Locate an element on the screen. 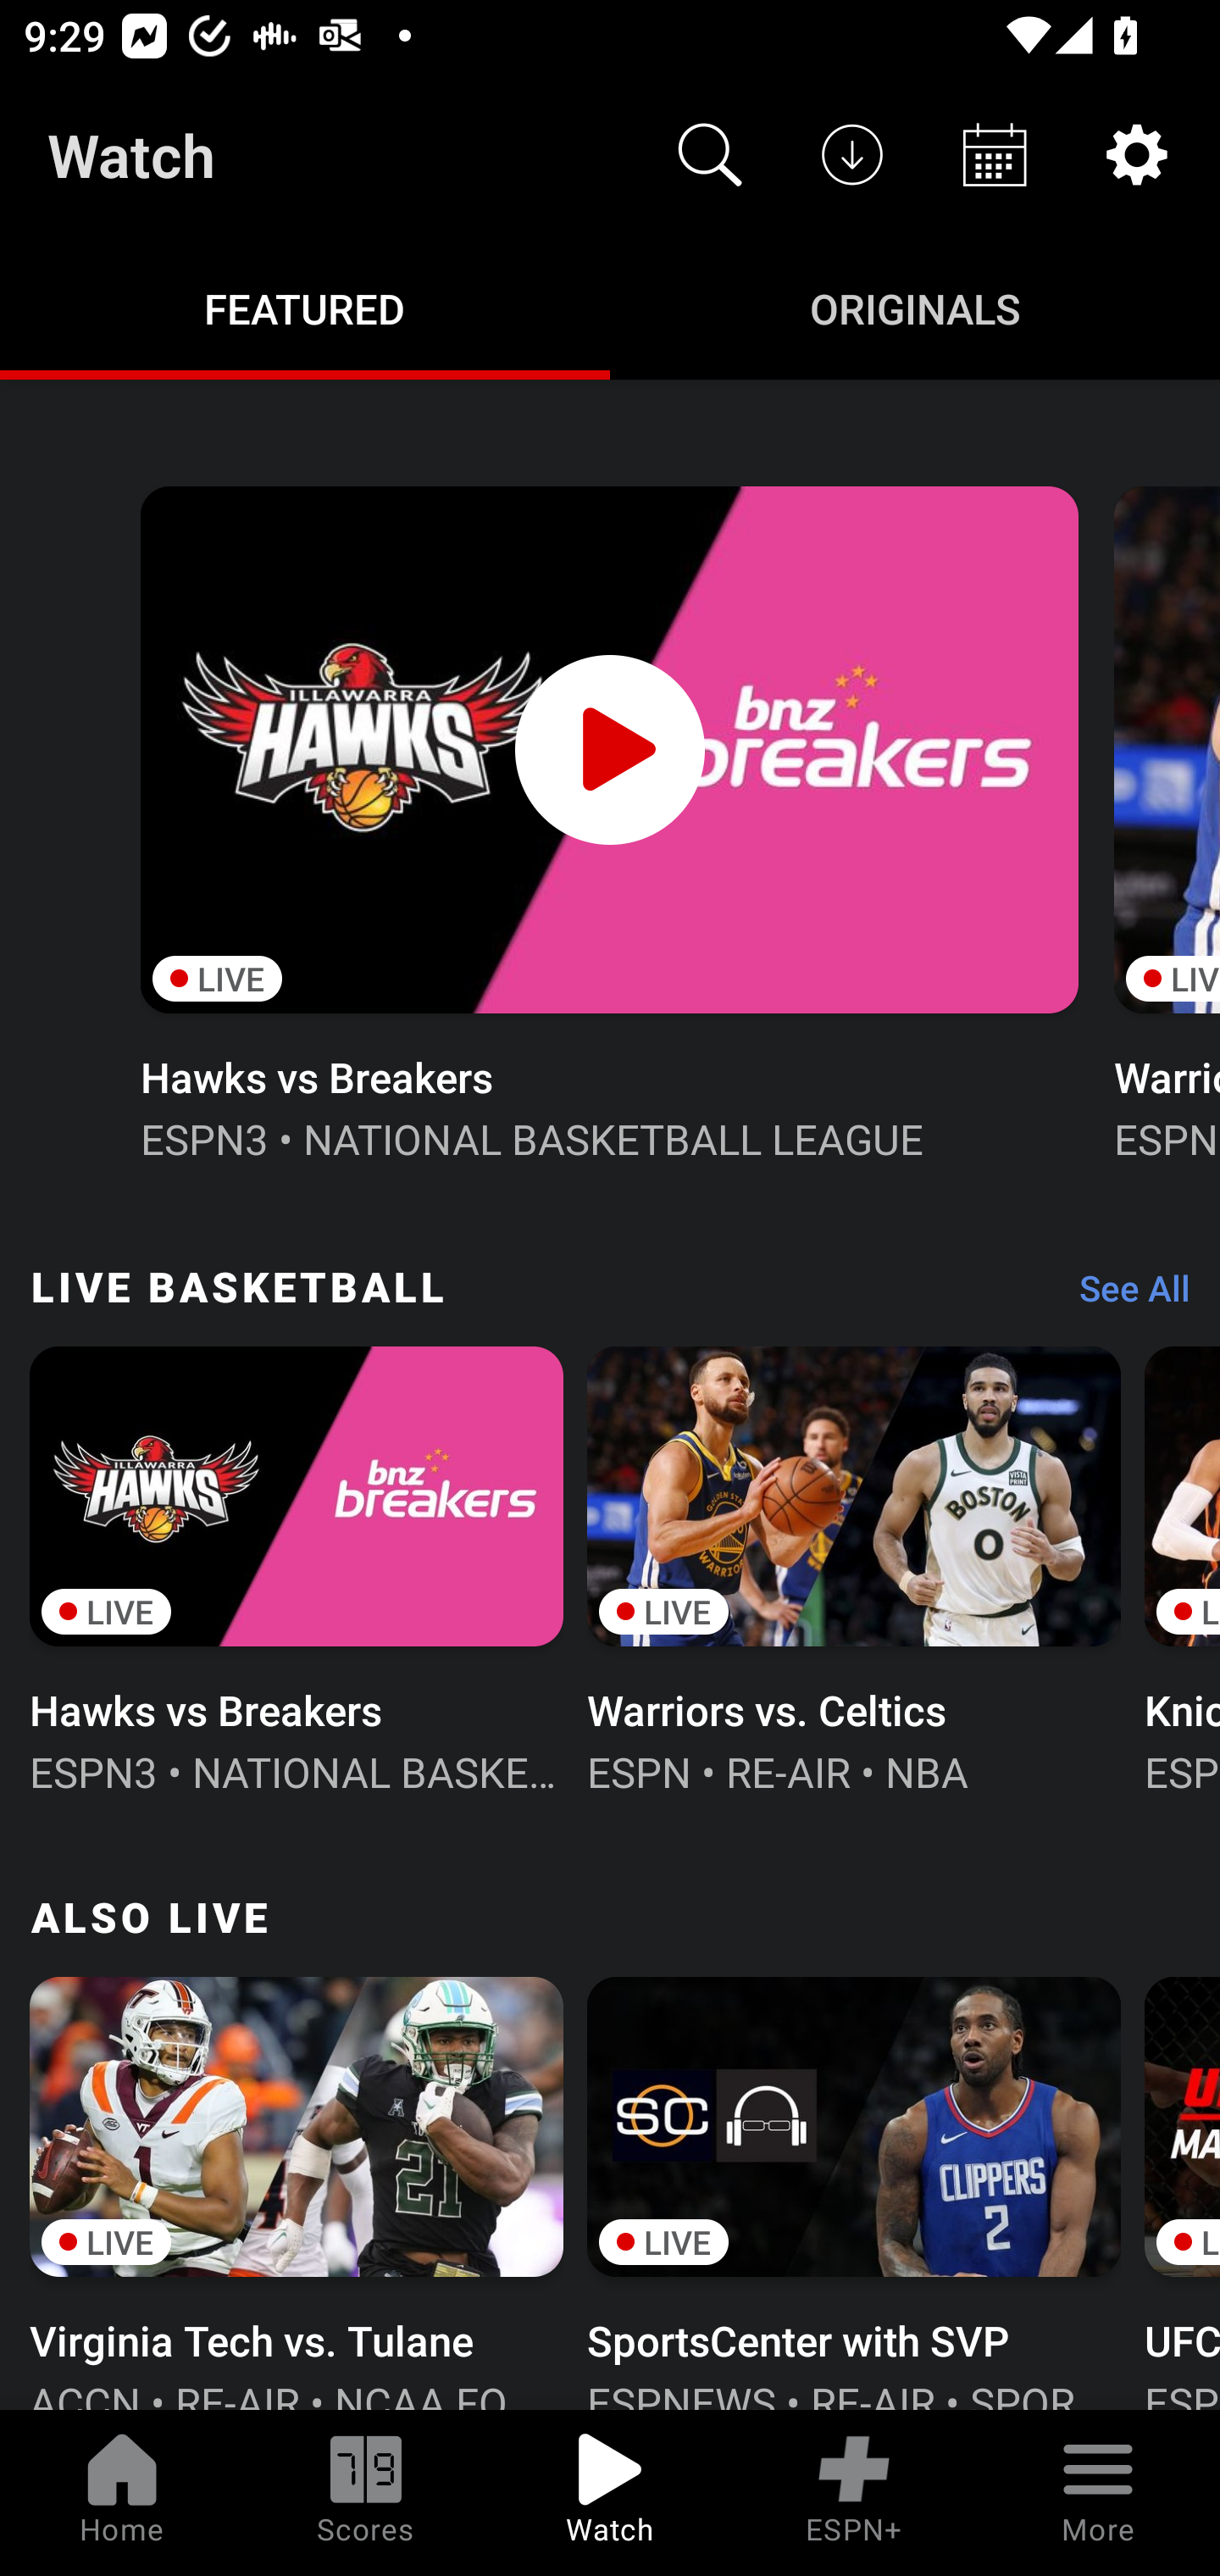 The image size is (1220, 2576). More is located at coordinates (1098, 2493).